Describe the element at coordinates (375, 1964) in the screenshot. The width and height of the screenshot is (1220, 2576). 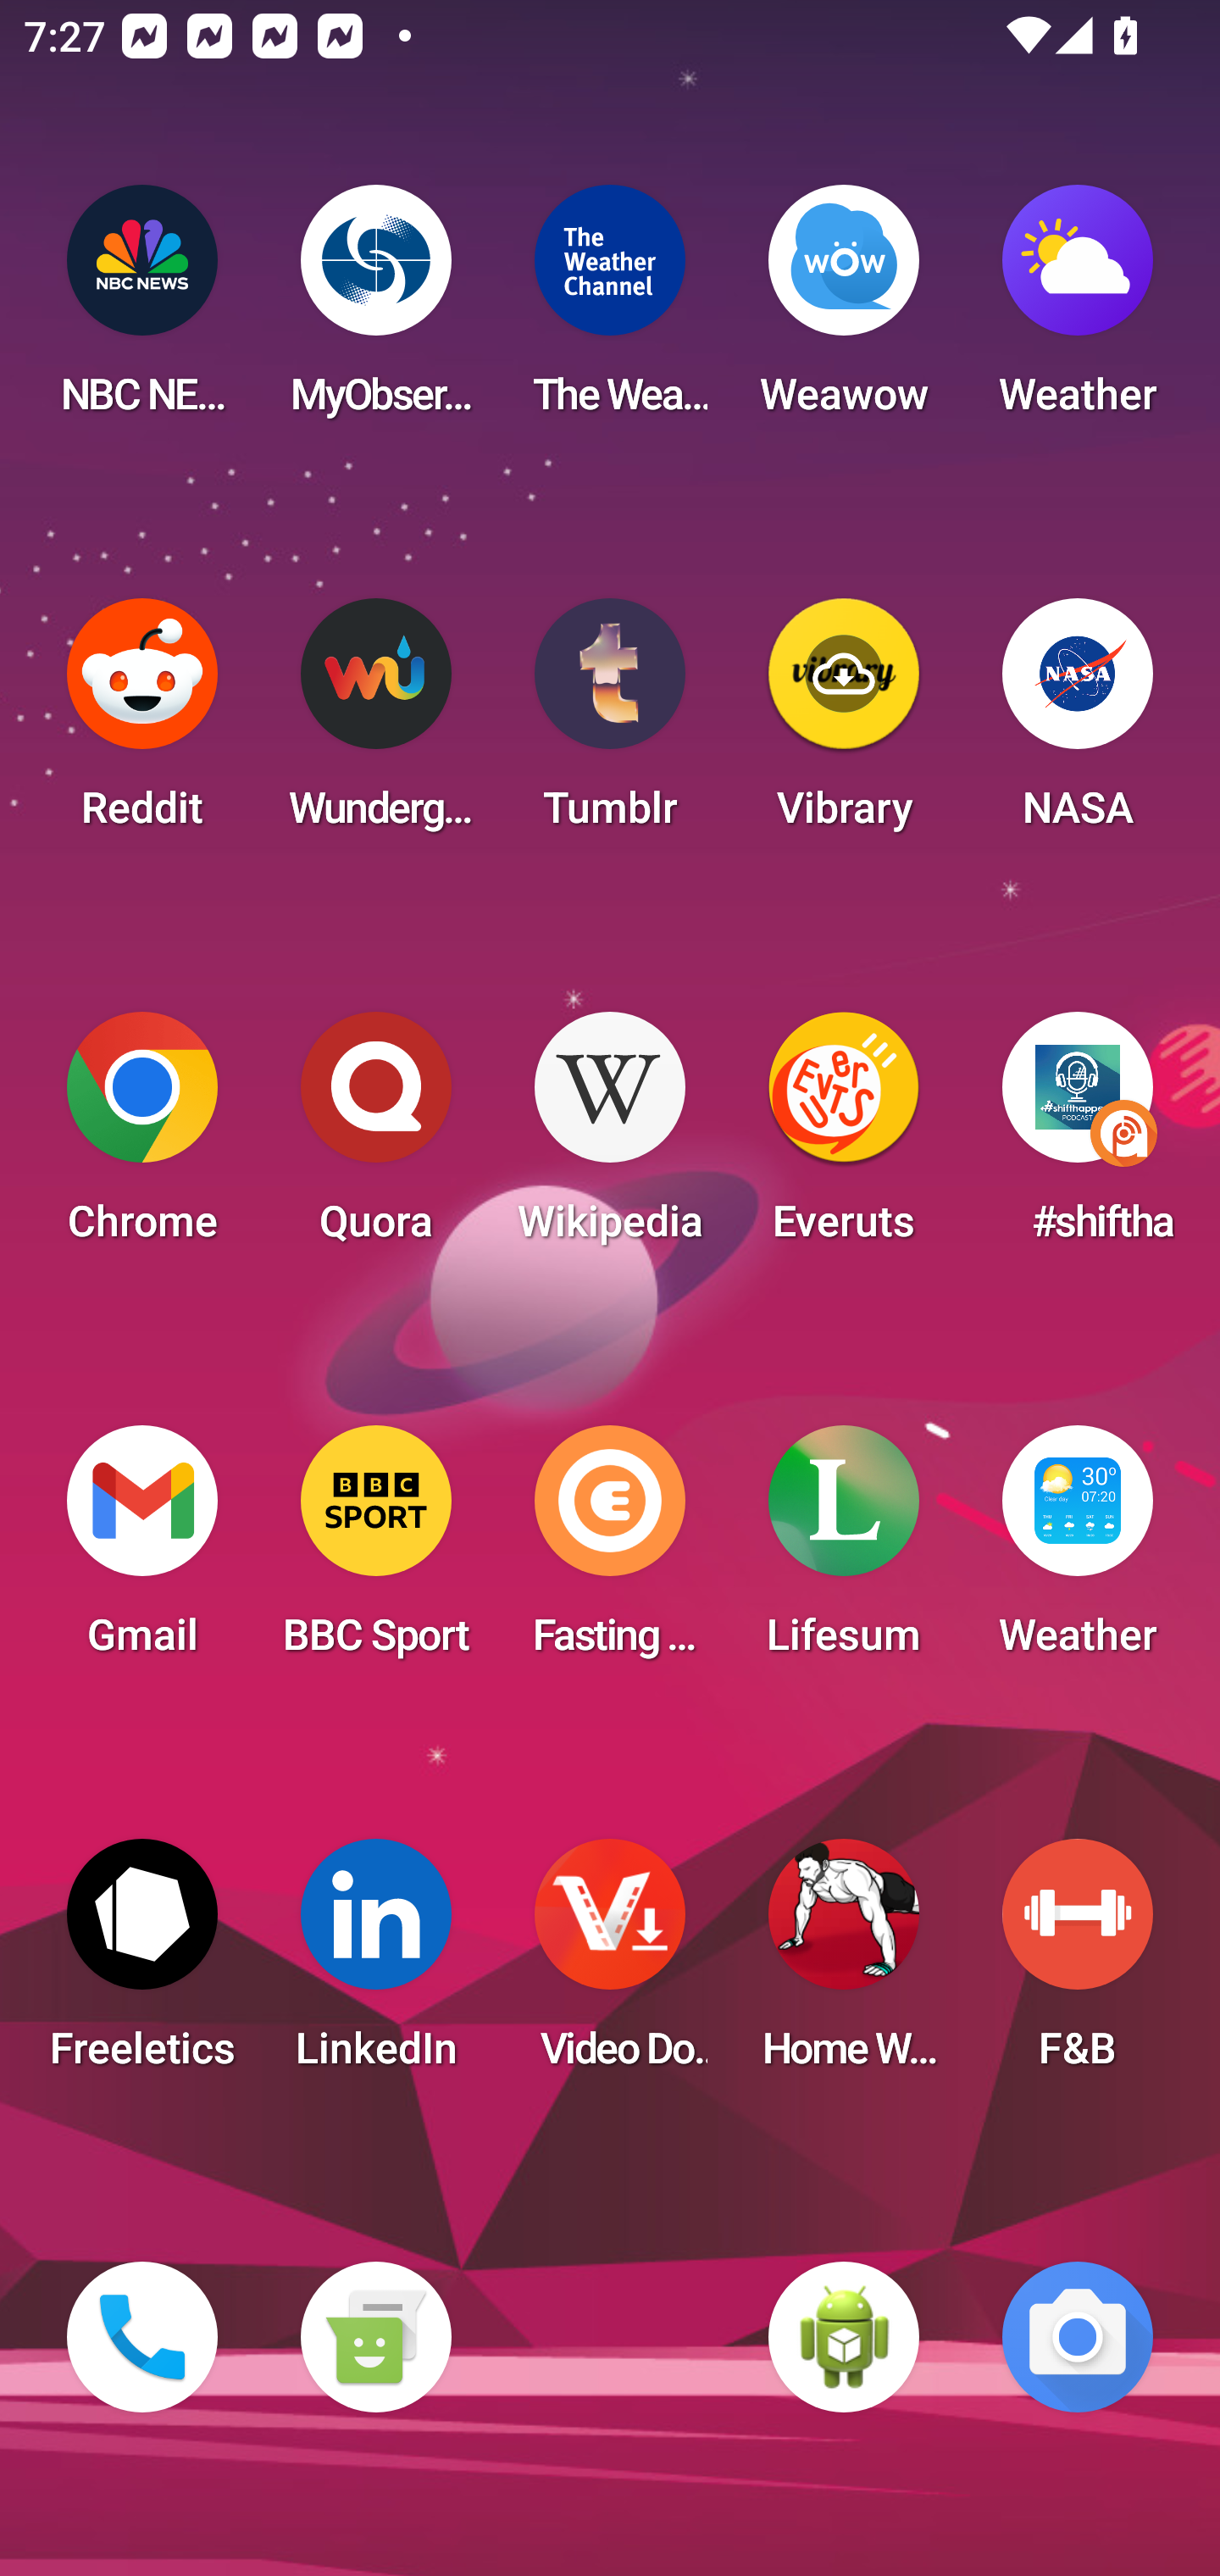
I see `LinkedIn` at that location.